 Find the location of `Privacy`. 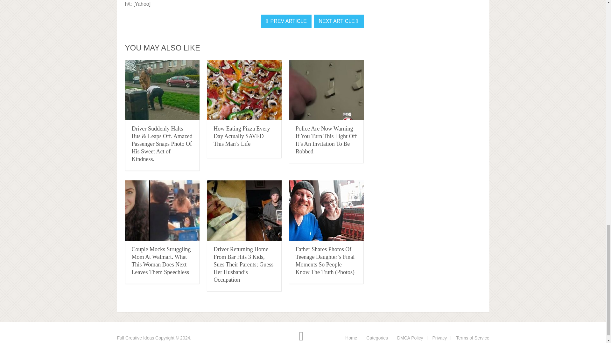

Privacy is located at coordinates (439, 338).